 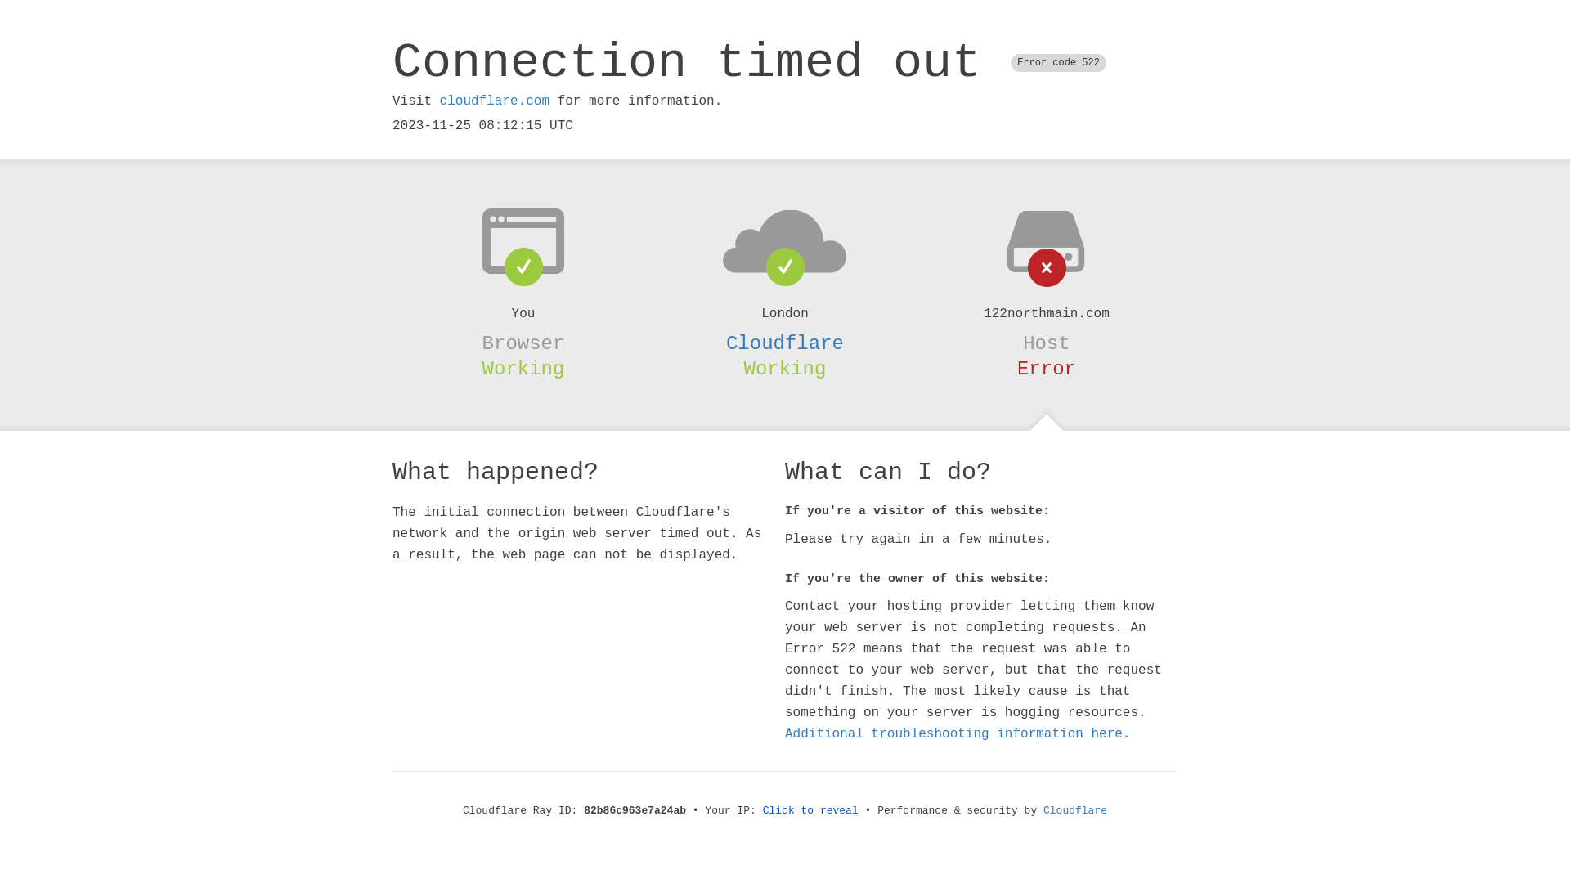 I want to click on Cloudflare, so click(x=1075, y=811).